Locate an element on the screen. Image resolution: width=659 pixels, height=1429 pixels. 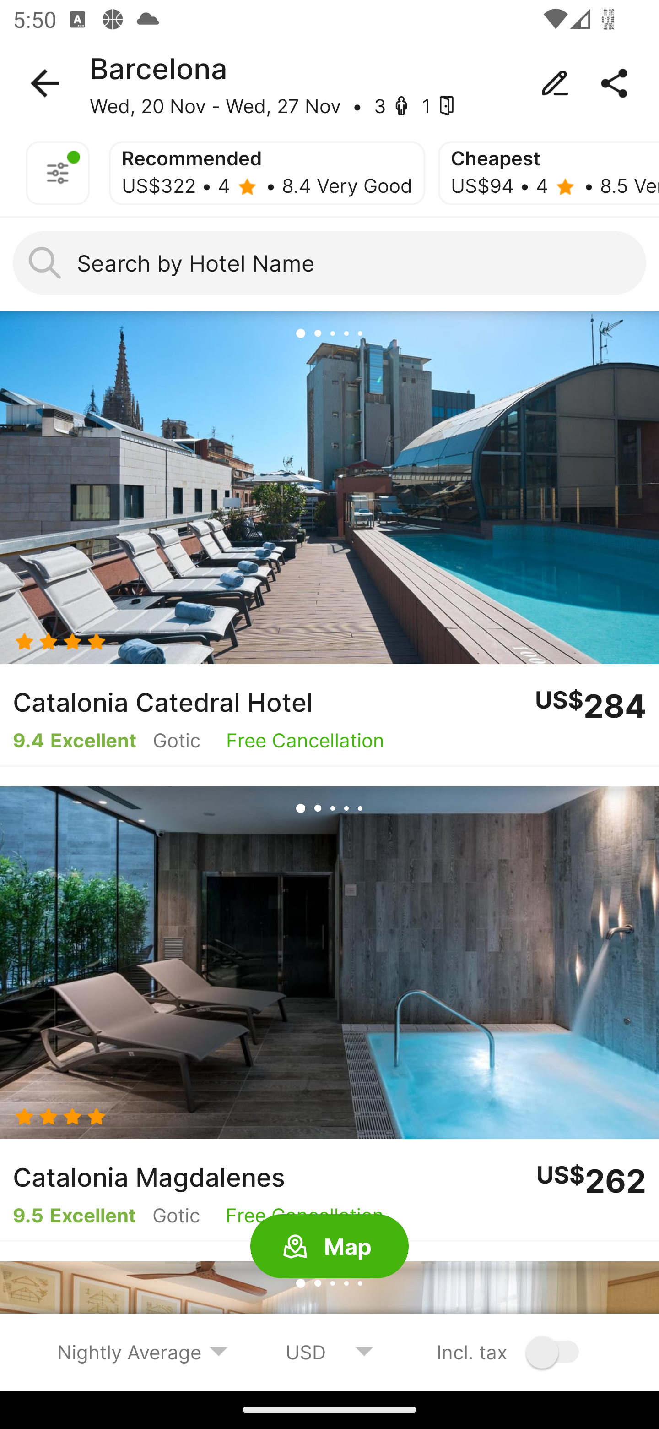
Cheapest US$94  • 4 - • 8.5 Very Good is located at coordinates (548, 173).